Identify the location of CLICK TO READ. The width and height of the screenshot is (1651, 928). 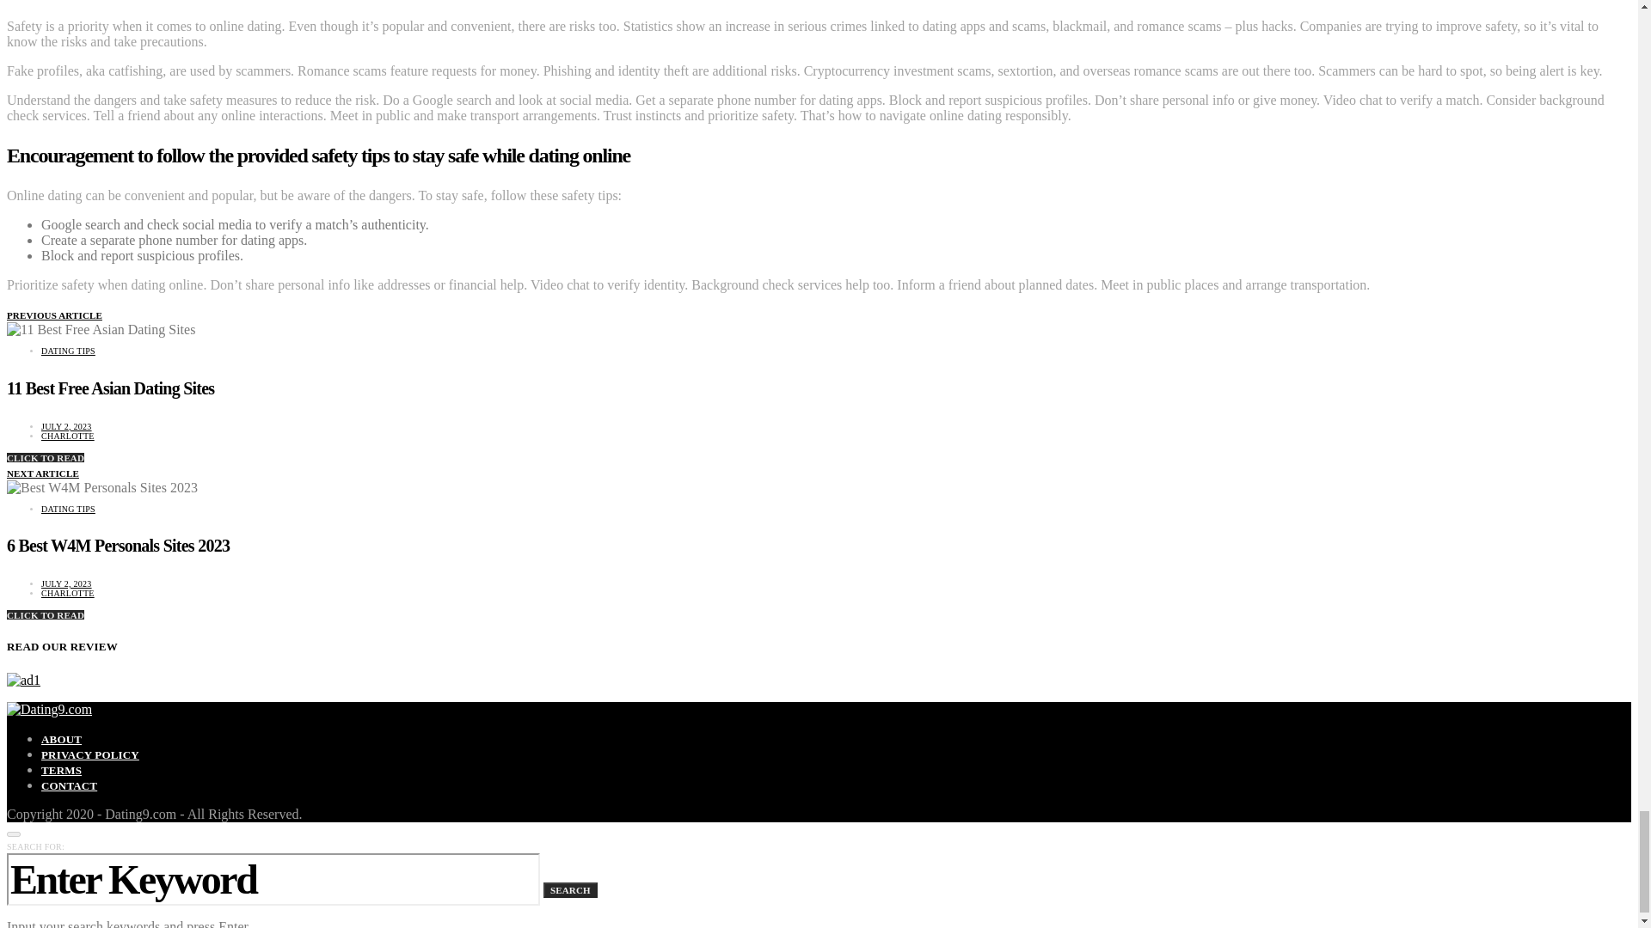
(45, 615).